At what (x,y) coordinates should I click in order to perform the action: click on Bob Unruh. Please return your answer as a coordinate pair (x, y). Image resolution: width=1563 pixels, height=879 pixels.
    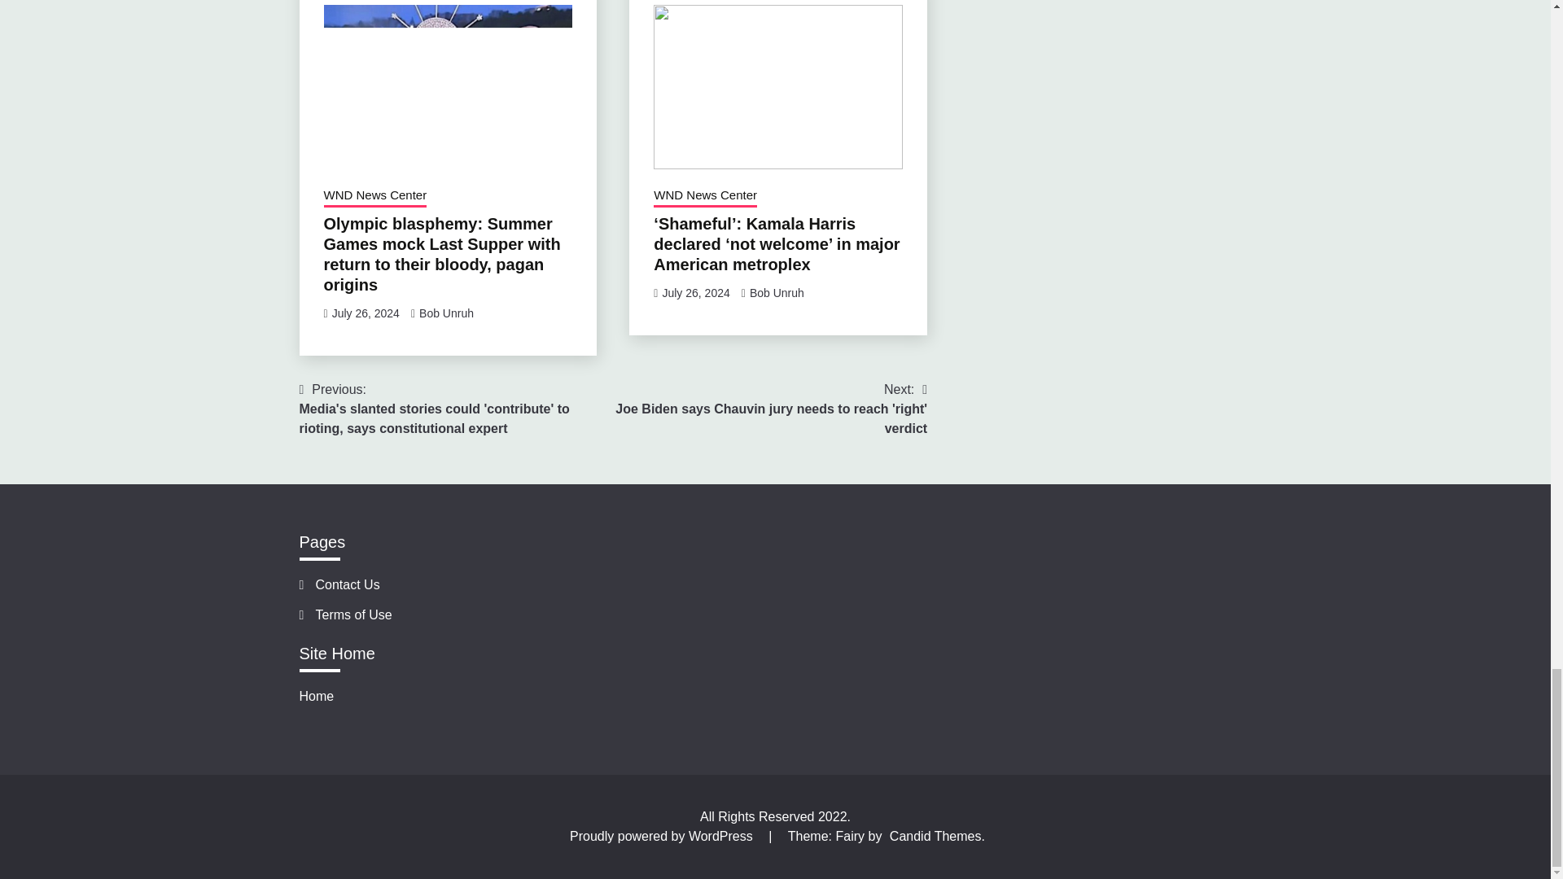
    Looking at the image, I should click on (446, 313).